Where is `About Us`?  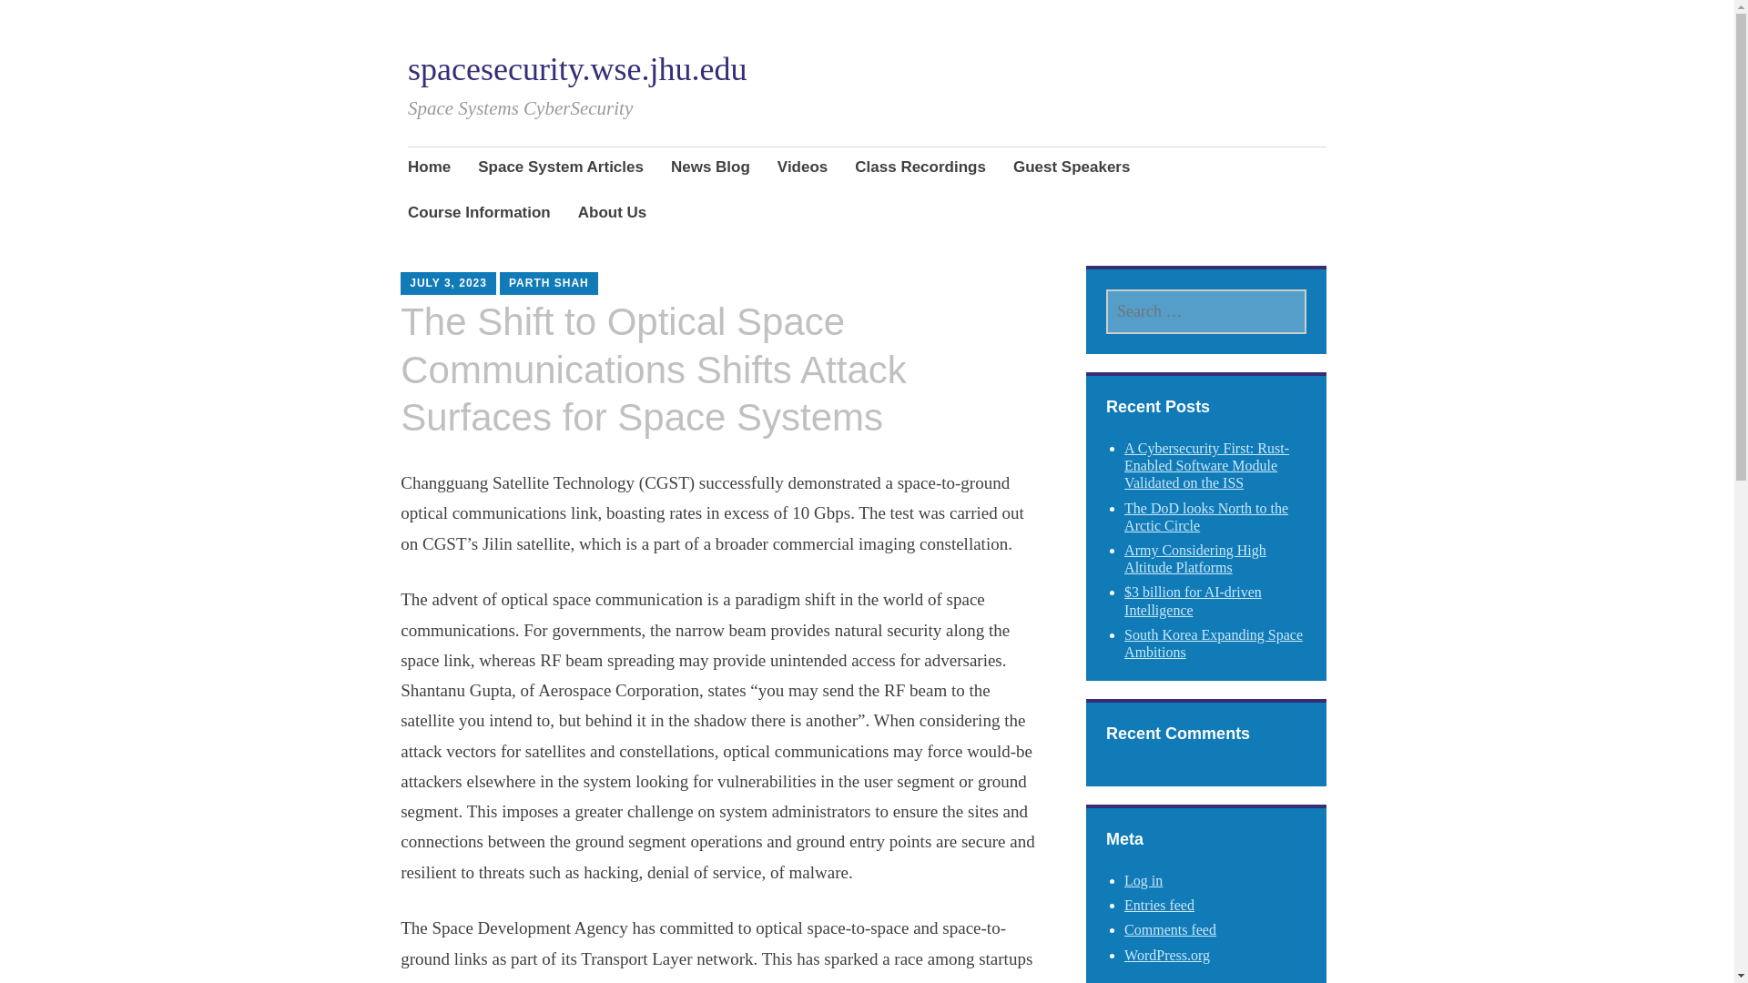 About Us is located at coordinates (612, 215).